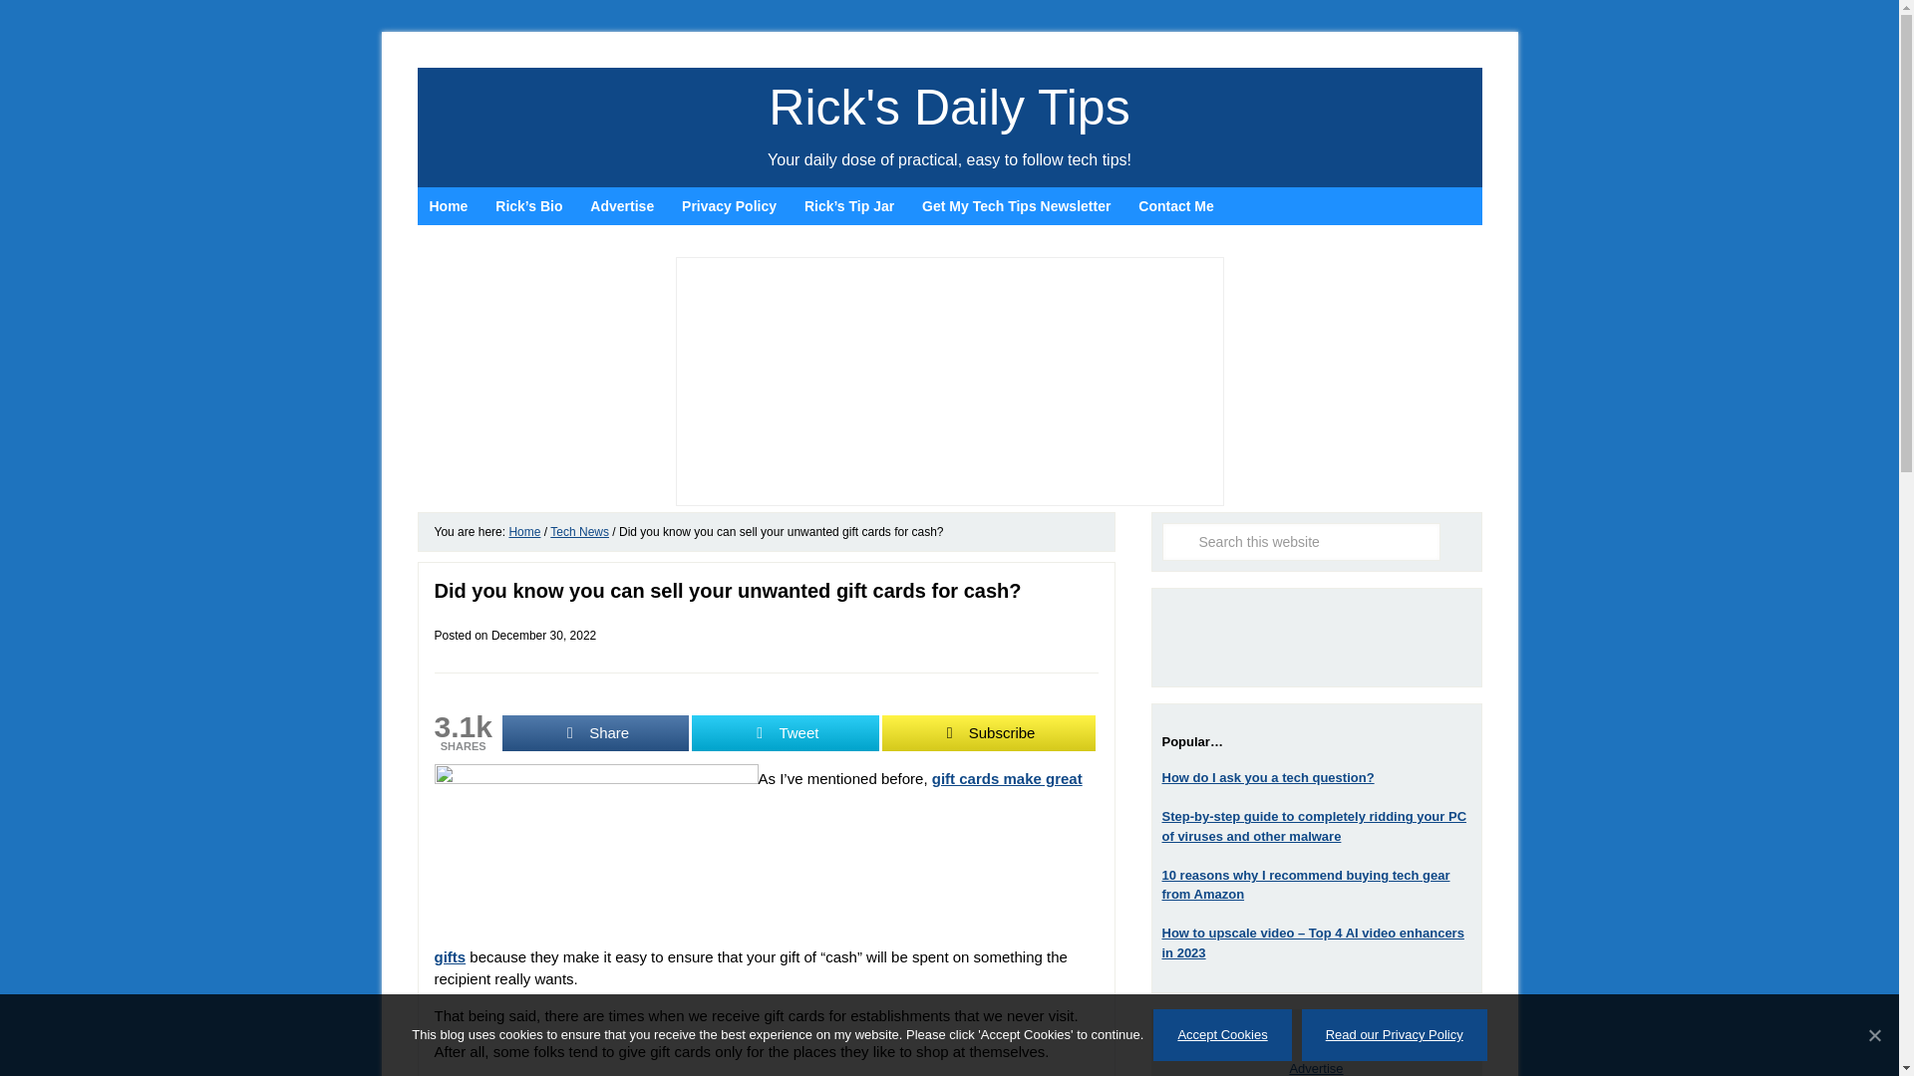 Image resolution: width=1914 pixels, height=1076 pixels. Describe the element at coordinates (949, 108) in the screenshot. I see `Rick's Daily Tips` at that location.